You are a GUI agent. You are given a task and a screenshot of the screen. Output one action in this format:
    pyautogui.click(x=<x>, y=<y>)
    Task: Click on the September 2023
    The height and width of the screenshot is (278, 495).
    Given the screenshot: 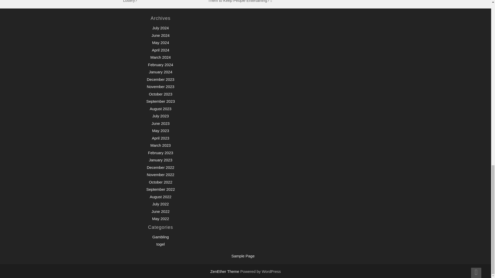 What is the action you would take?
    pyautogui.click(x=160, y=101)
    